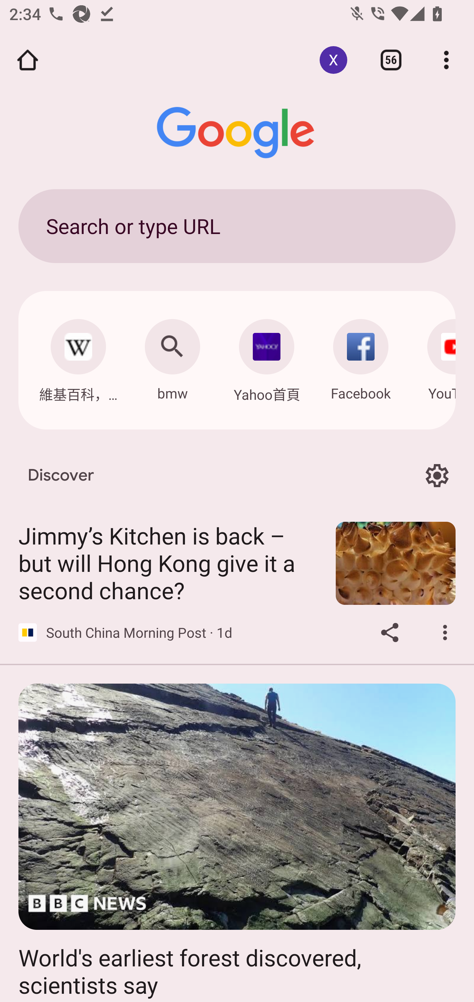  What do you see at coordinates (391, 60) in the screenshot?
I see `Switch or close tabs` at bounding box center [391, 60].